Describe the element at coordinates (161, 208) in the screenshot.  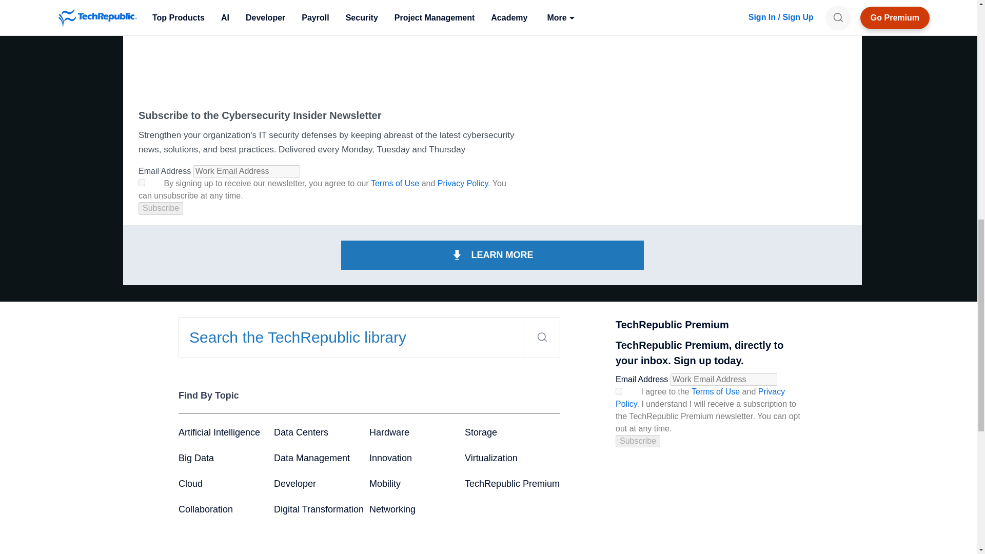
I see `Subscribe` at that location.